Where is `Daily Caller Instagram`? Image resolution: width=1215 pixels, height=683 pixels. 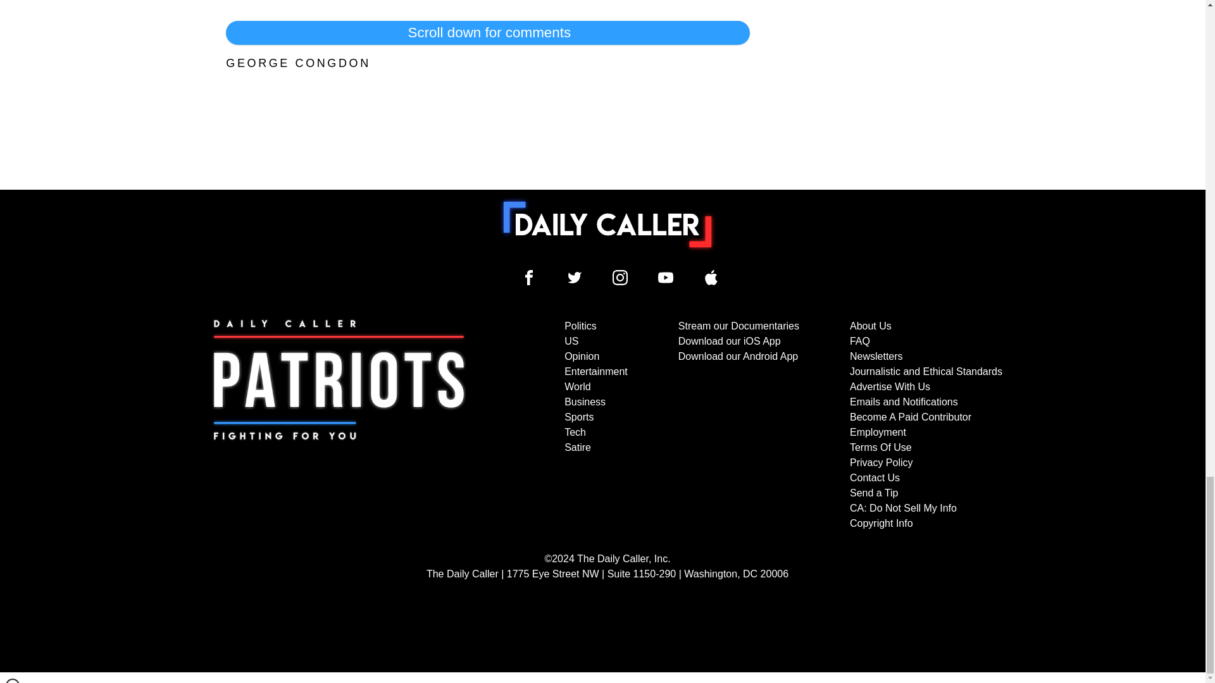 Daily Caller Instagram is located at coordinates (620, 277).